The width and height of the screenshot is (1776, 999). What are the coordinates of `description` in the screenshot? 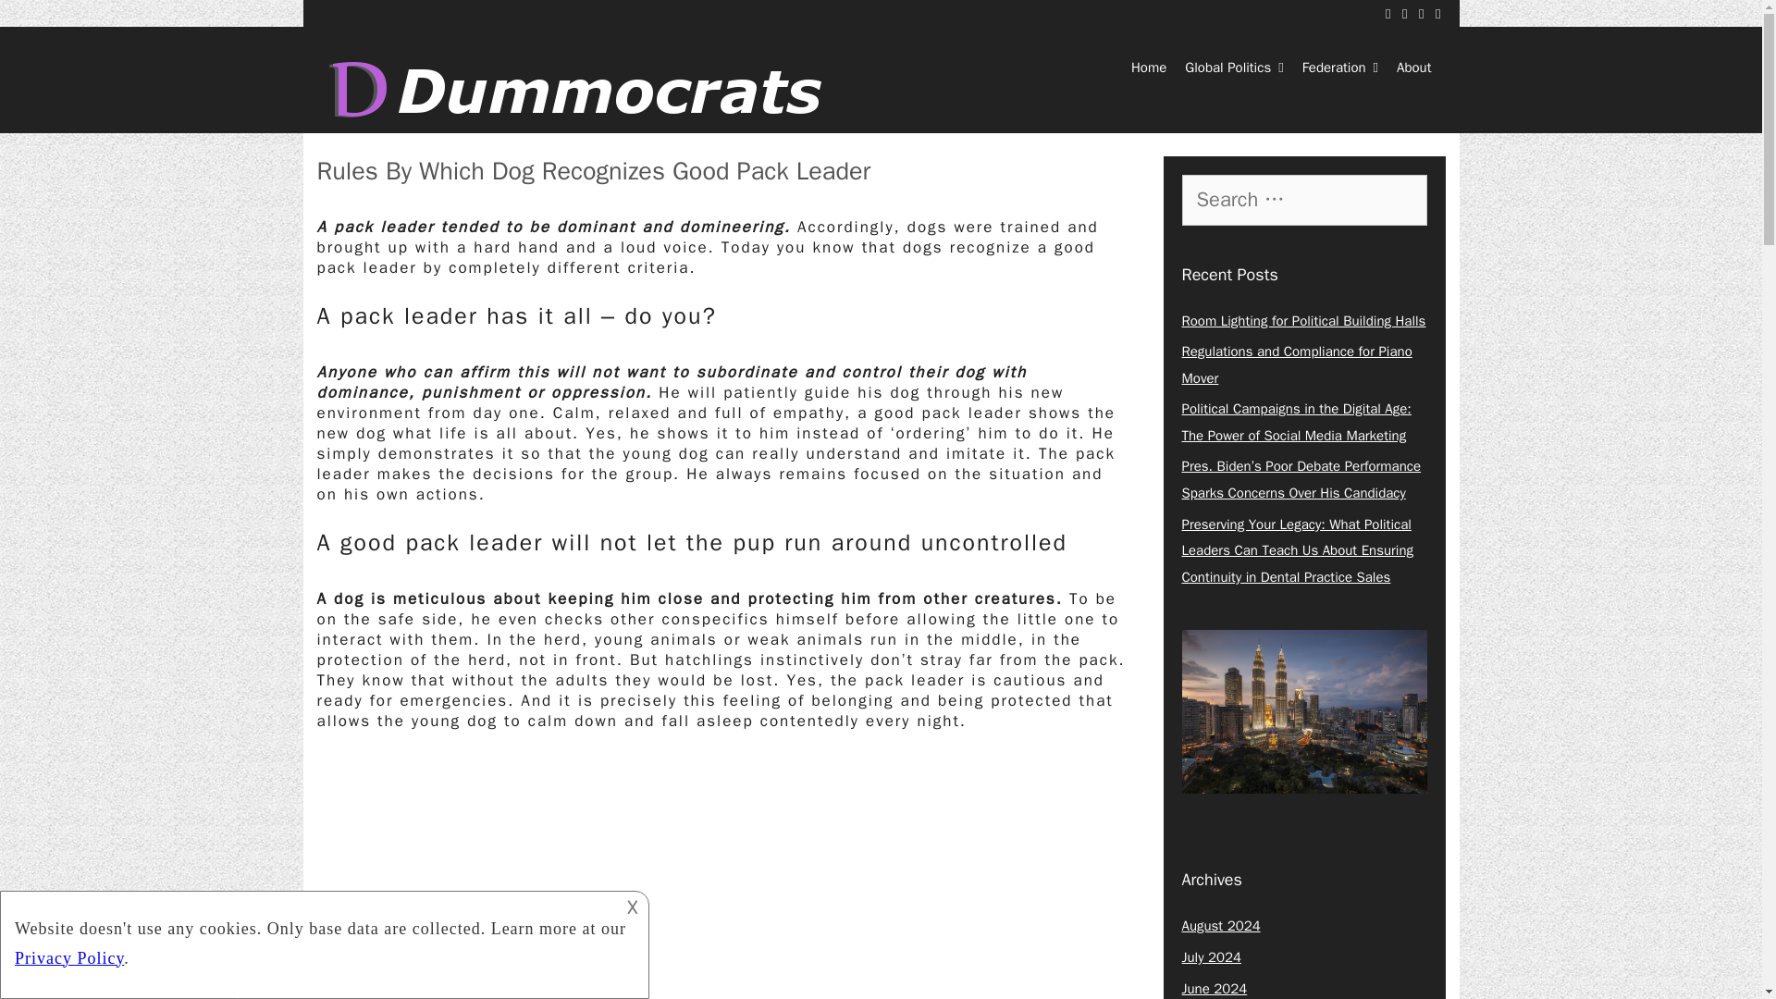 It's located at (322, 942).